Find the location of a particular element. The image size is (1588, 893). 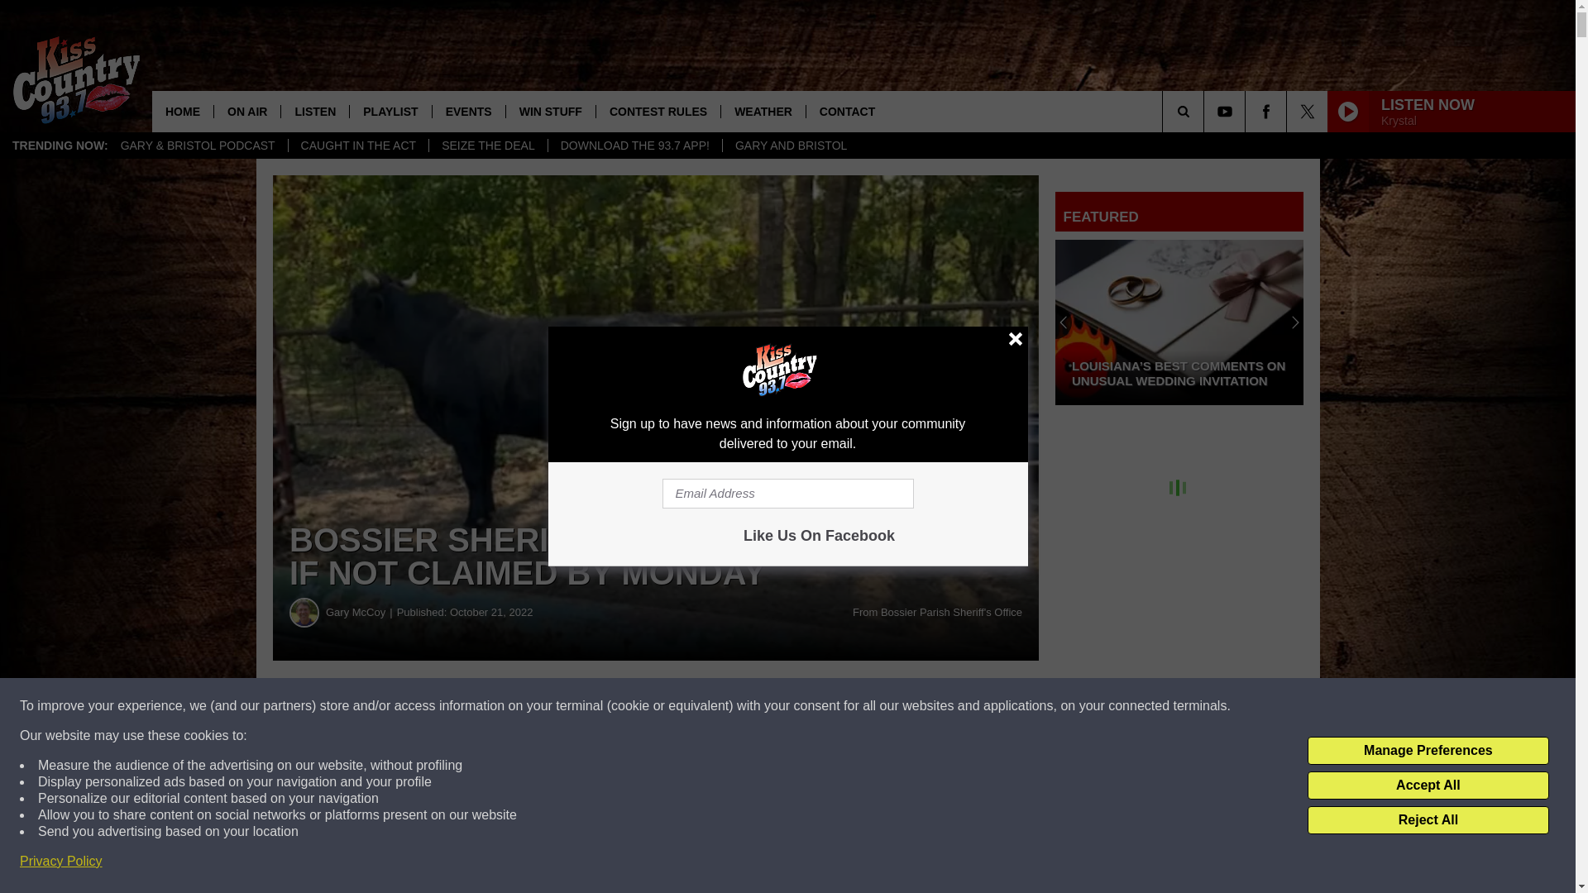

CAUGHT IN THE ACT is located at coordinates (357, 146).